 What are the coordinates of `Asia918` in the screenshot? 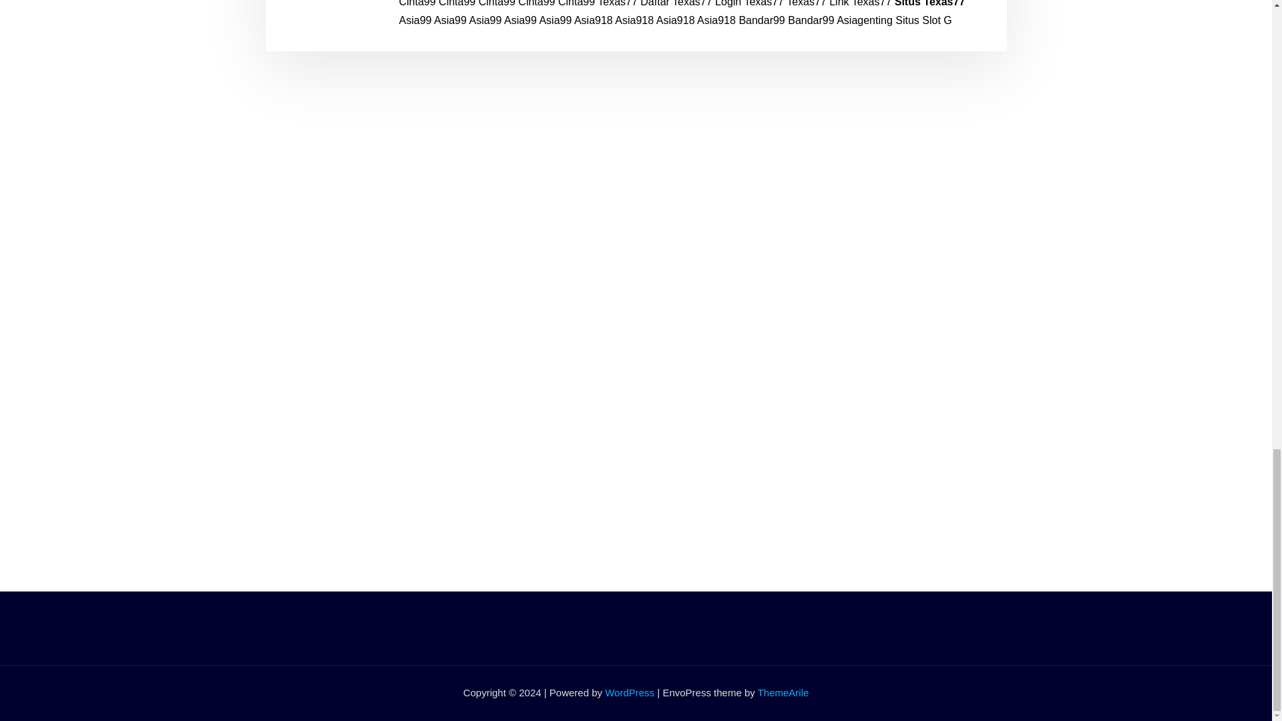 It's located at (593, 20).